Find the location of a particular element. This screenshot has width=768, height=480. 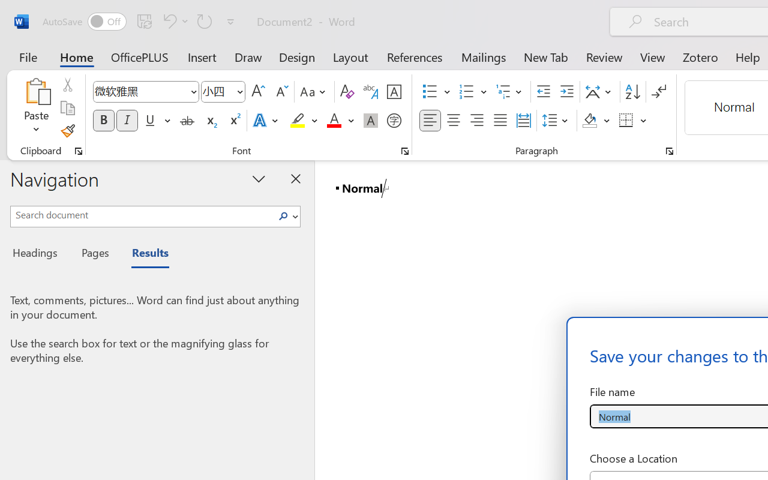

AutoSave is located at coordinates (84, 22).